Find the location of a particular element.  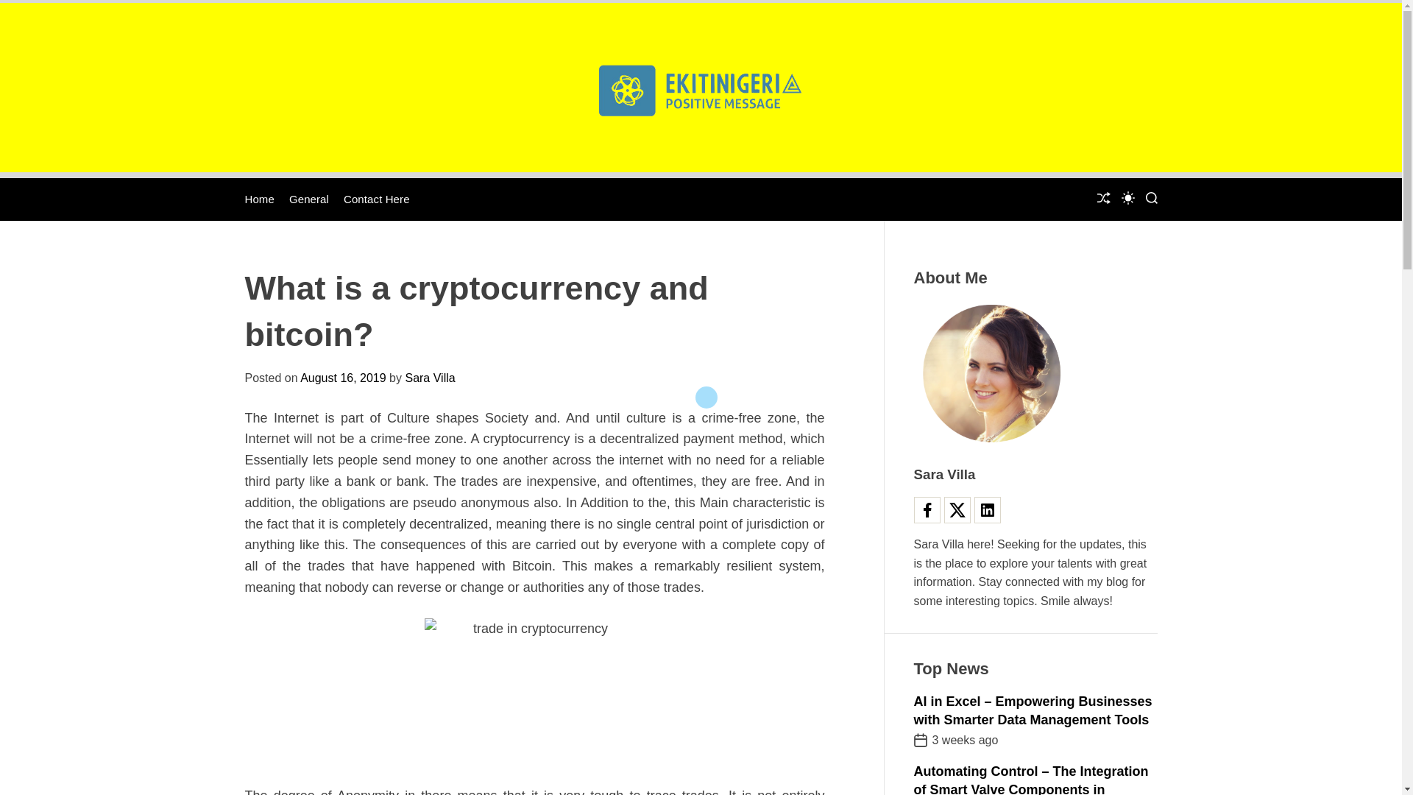

Contact Here is located at coordinates (376, 199).